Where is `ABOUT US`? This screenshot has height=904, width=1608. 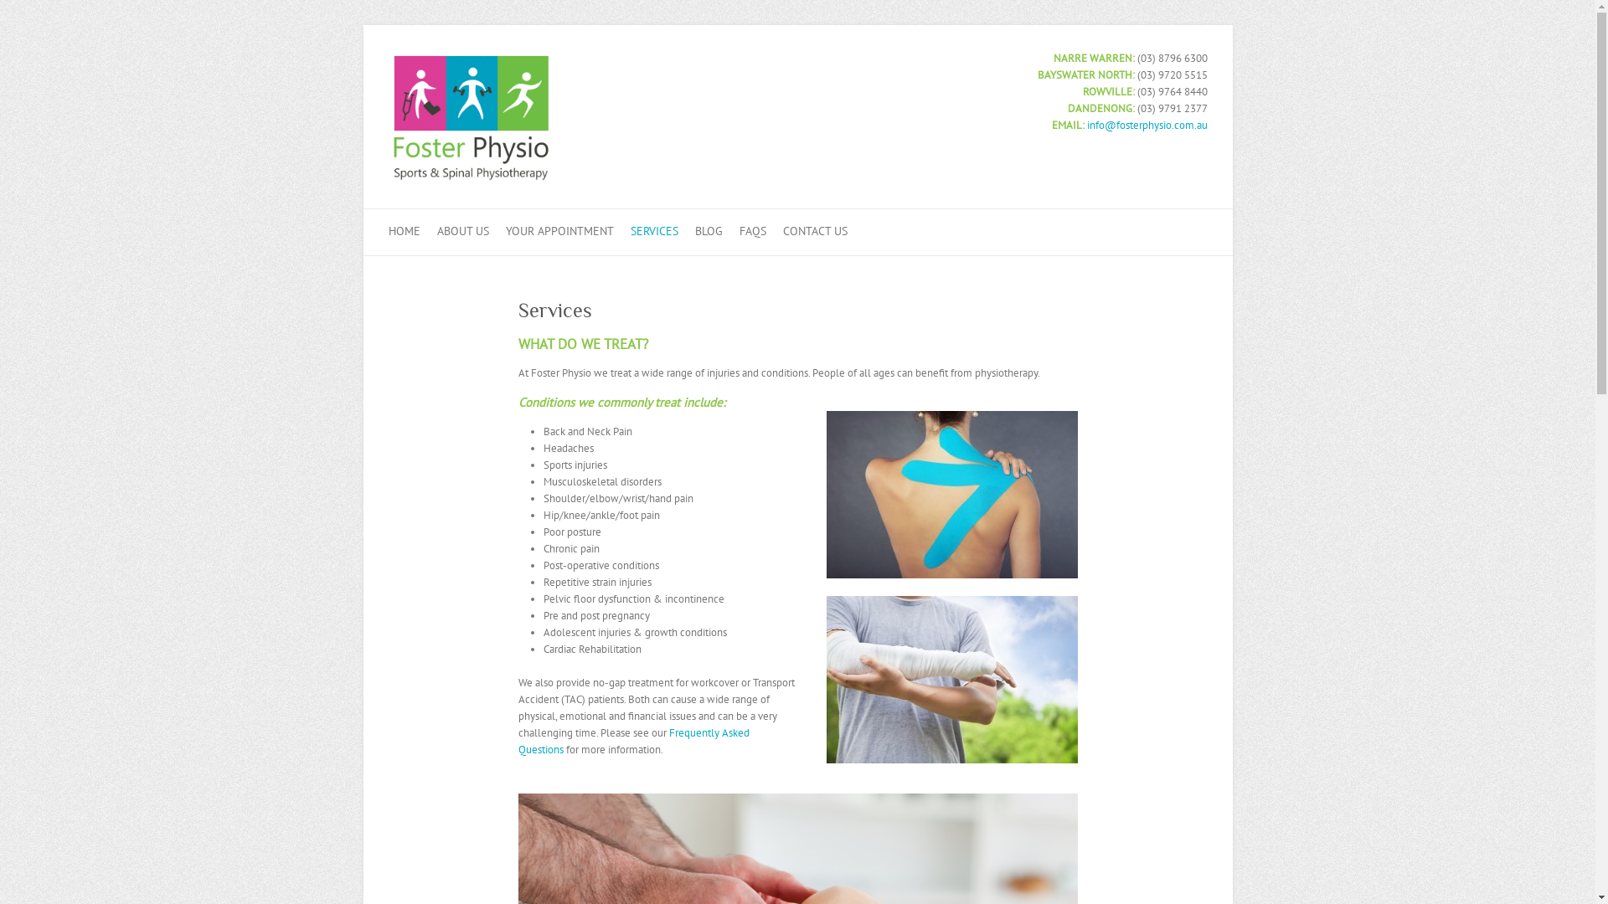
ABOUT US is located at coordinates (463, 233).